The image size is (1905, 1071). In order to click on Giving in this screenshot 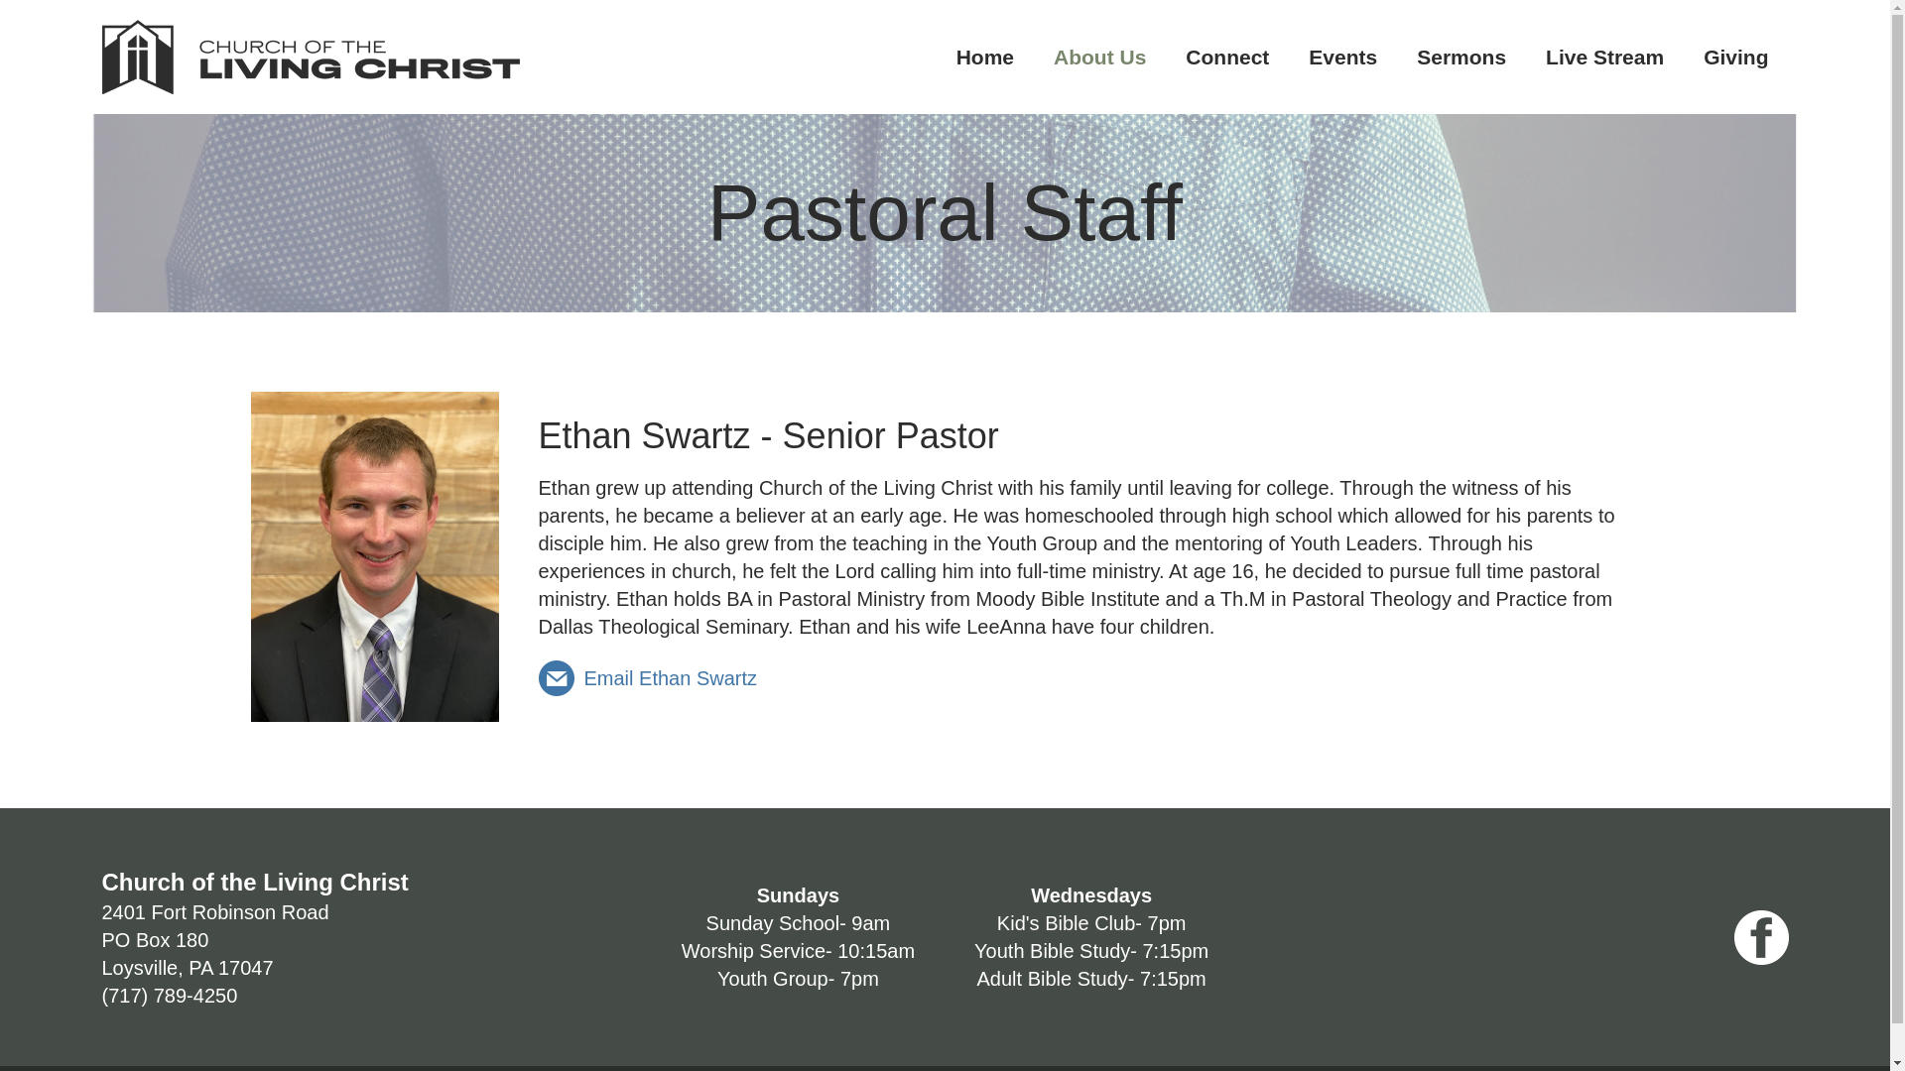, I will do `click(1736, 56)`.